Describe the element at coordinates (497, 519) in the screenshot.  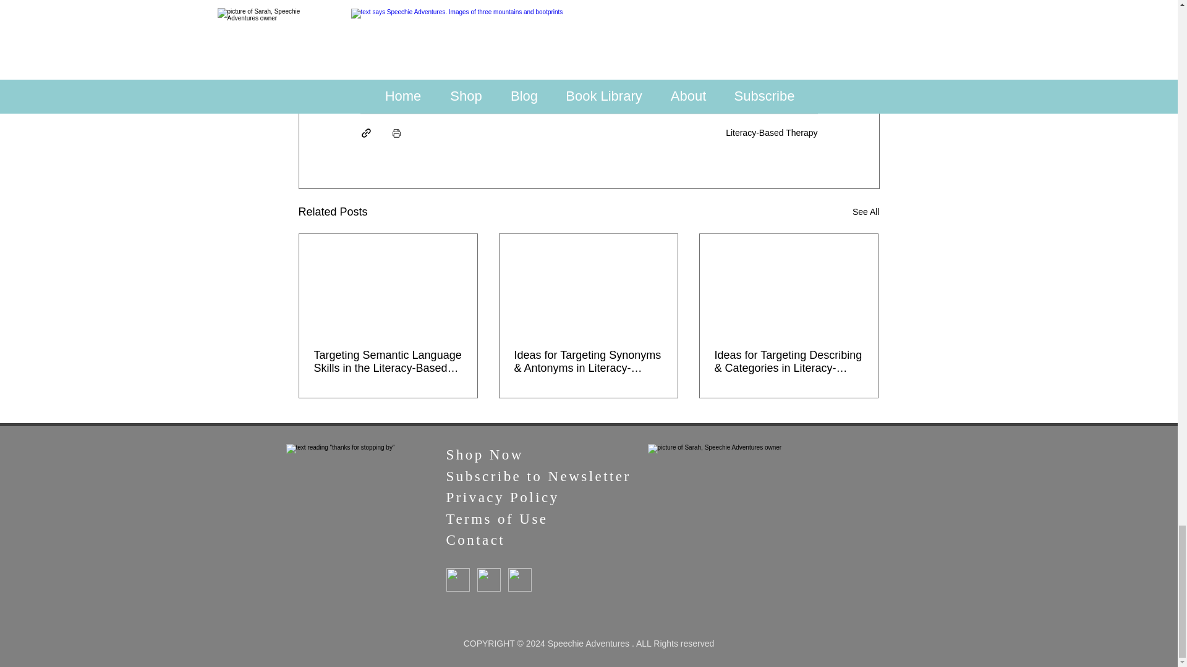
I see `Terms of Use` at that location.